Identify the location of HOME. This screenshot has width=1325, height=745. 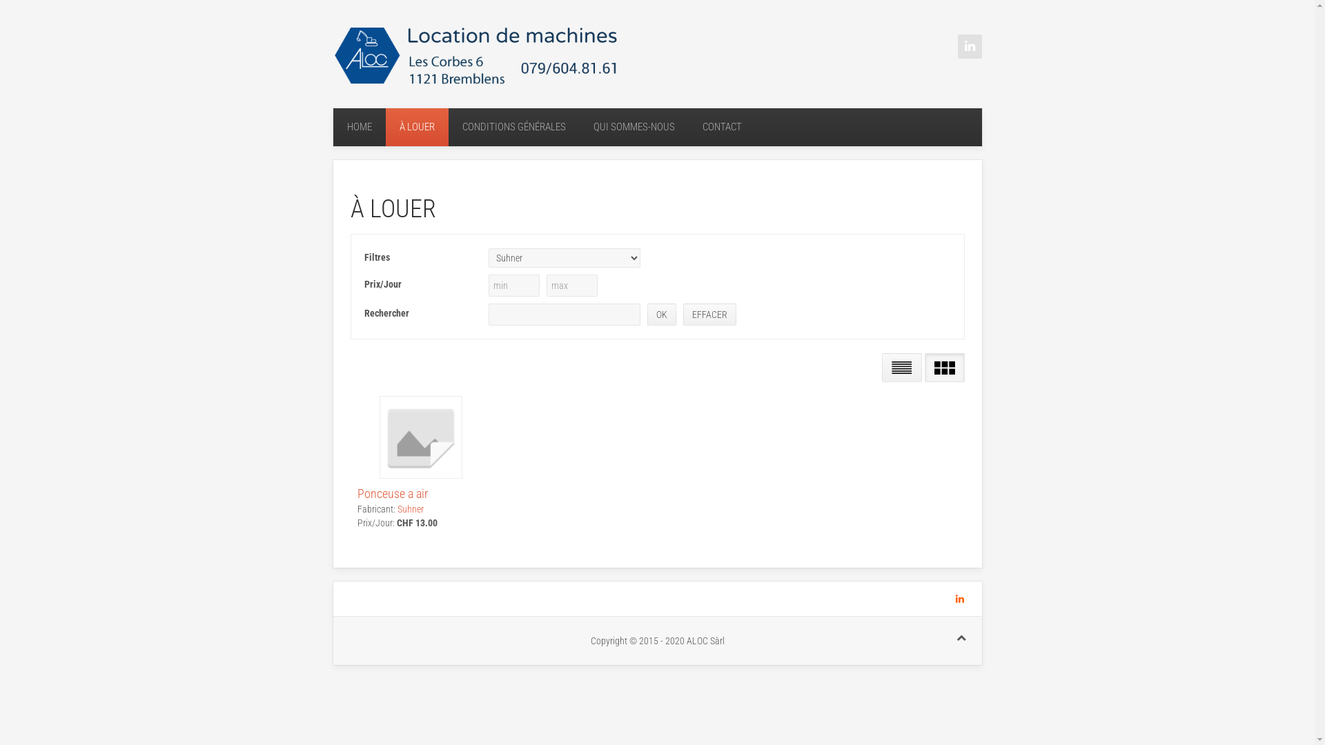
(359, 127).